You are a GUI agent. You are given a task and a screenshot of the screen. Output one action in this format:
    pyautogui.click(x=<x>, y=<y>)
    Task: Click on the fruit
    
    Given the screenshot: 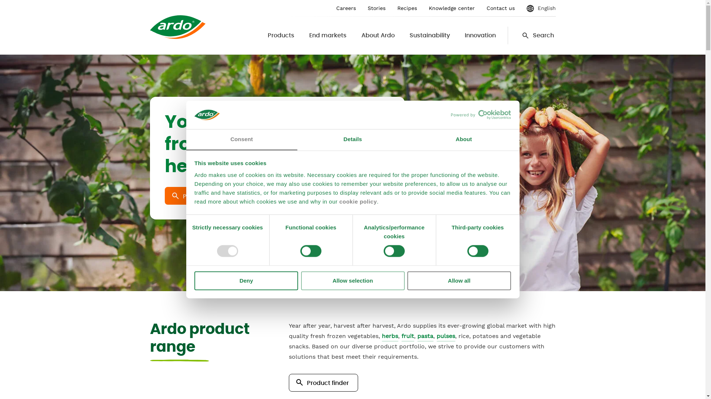 What is the action you would take?
    pyautogui.click(x=408, y=337)
    